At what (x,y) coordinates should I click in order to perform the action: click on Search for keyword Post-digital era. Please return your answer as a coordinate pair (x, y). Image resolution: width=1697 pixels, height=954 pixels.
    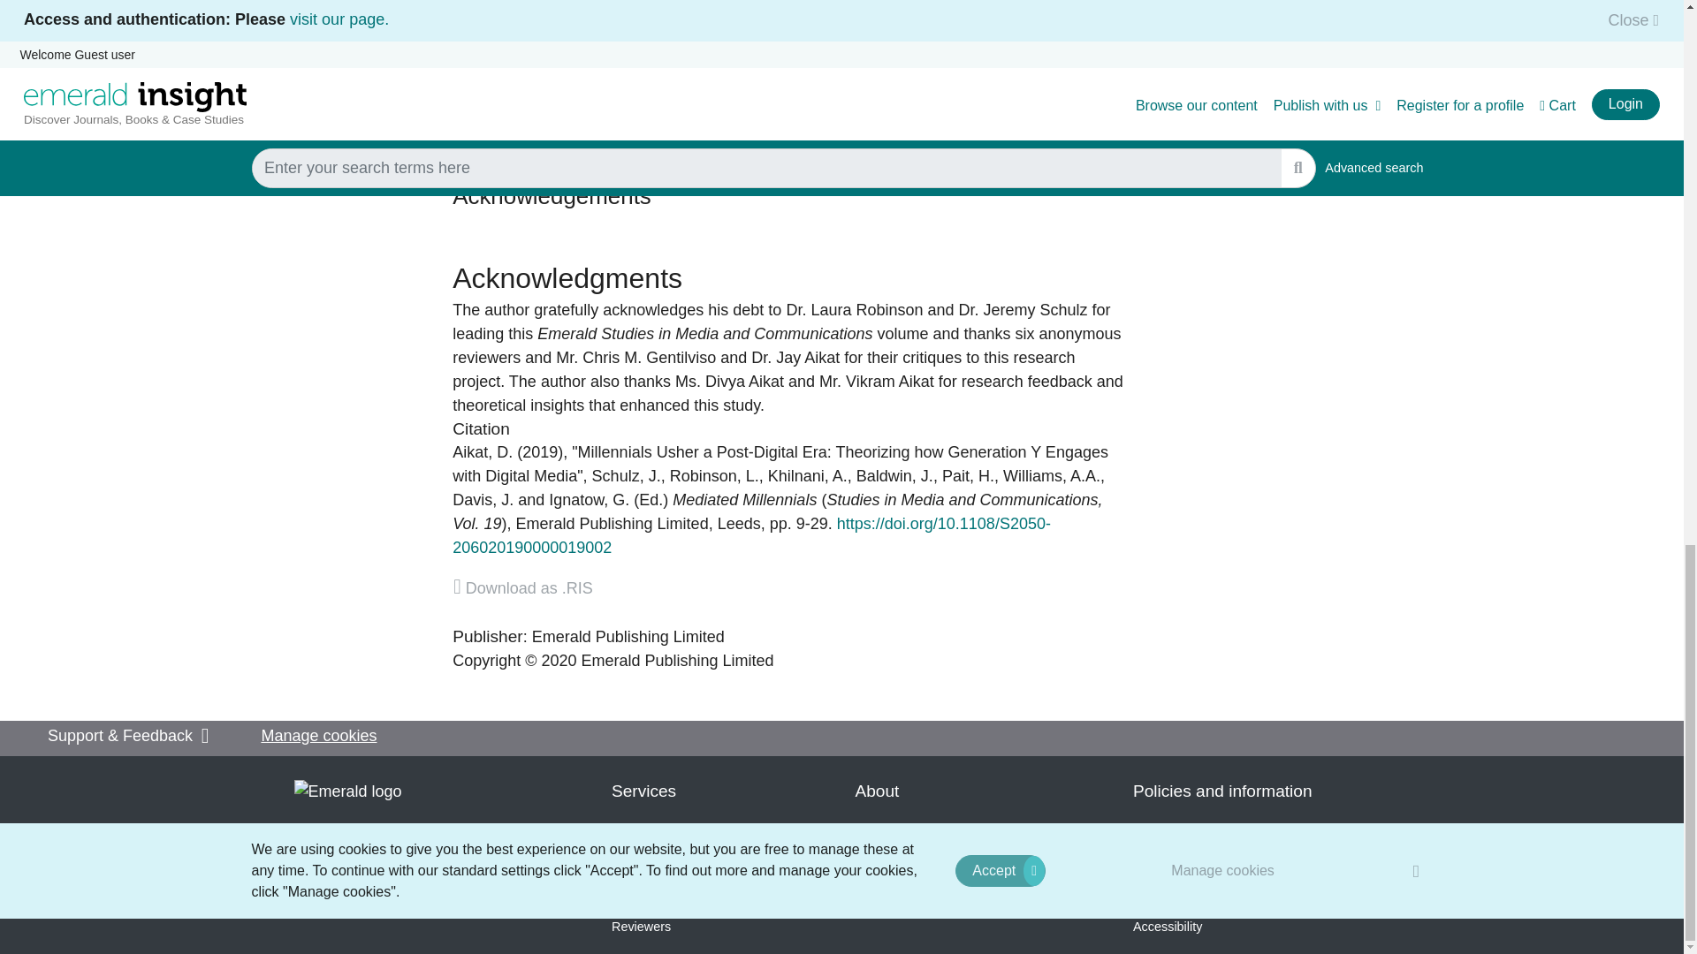
    Looking at the image, I should click on (507, 75).